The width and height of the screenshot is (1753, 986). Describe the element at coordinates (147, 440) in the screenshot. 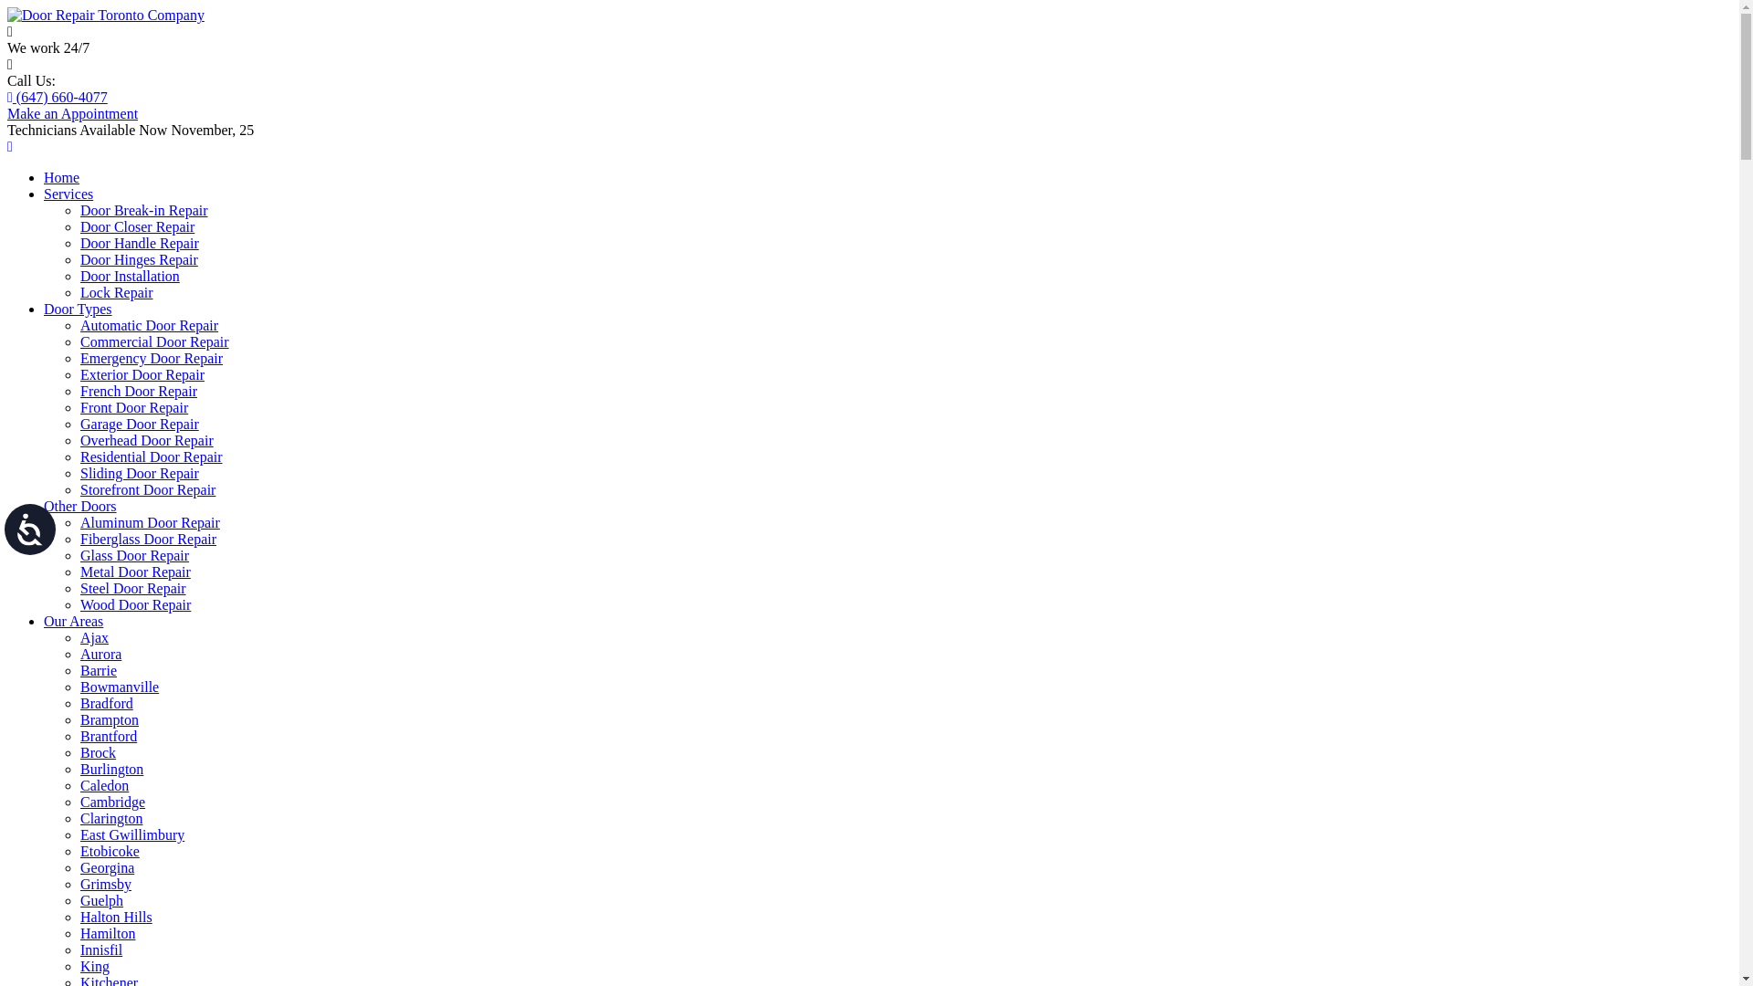

I see `Overhead Door Repair` at that location.